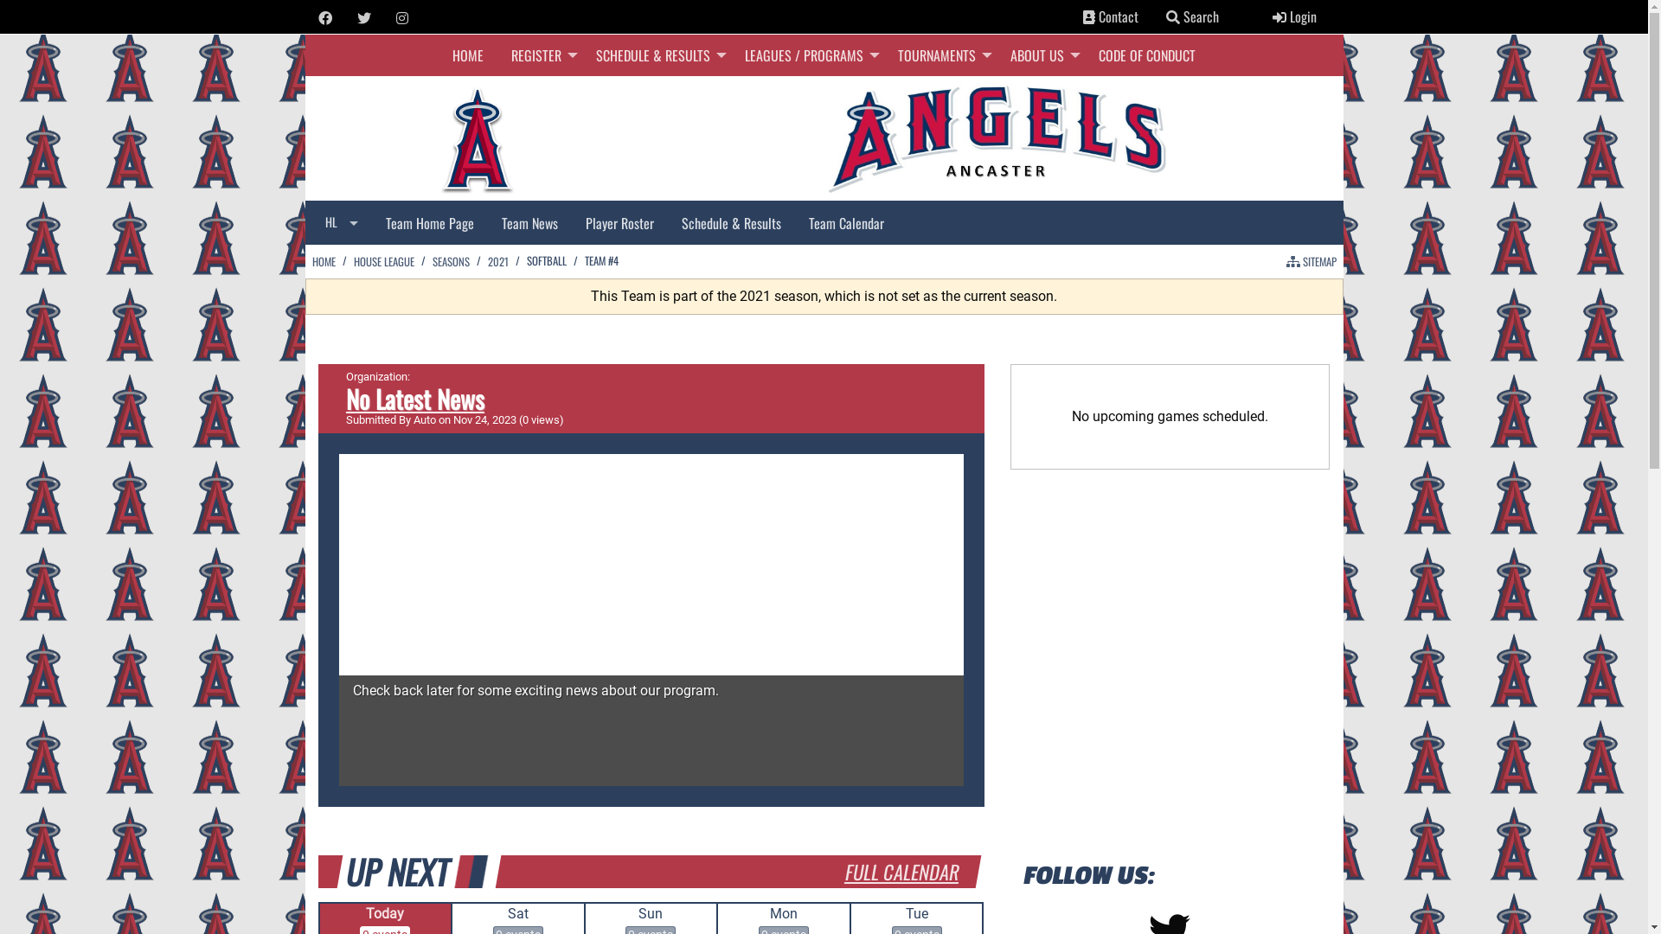 The height and width of the screenshot is (934, 1661). What do you see at coordinates (1147, 55) in the screenshot?
I see `CODE OF CONDUCT` at bounding box center [1147, 55].